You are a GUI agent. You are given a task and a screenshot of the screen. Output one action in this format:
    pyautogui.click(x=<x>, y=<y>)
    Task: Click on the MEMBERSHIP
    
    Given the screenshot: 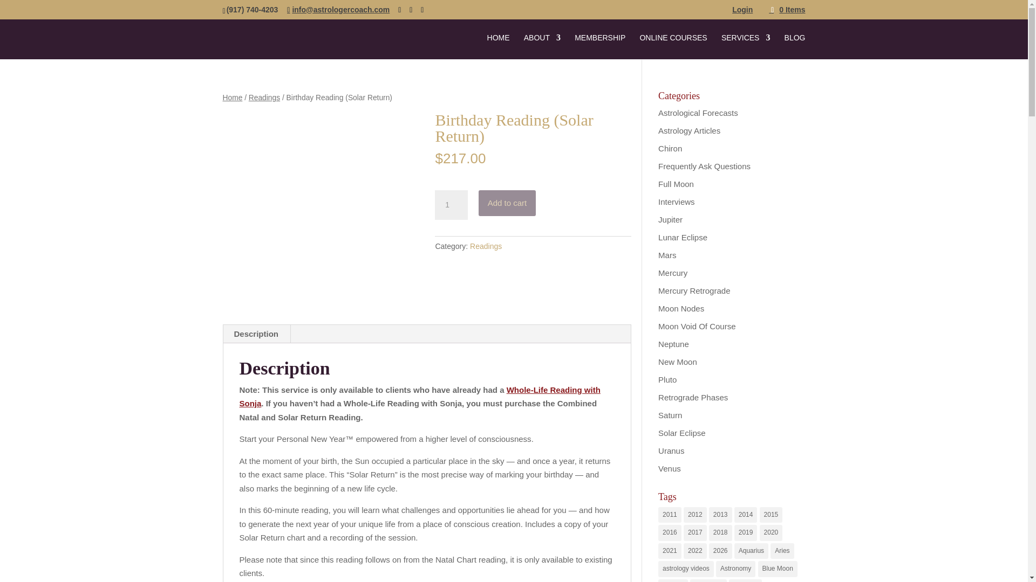 What is the action you would take?
    pyautogui.click(x=600, y=46)
    